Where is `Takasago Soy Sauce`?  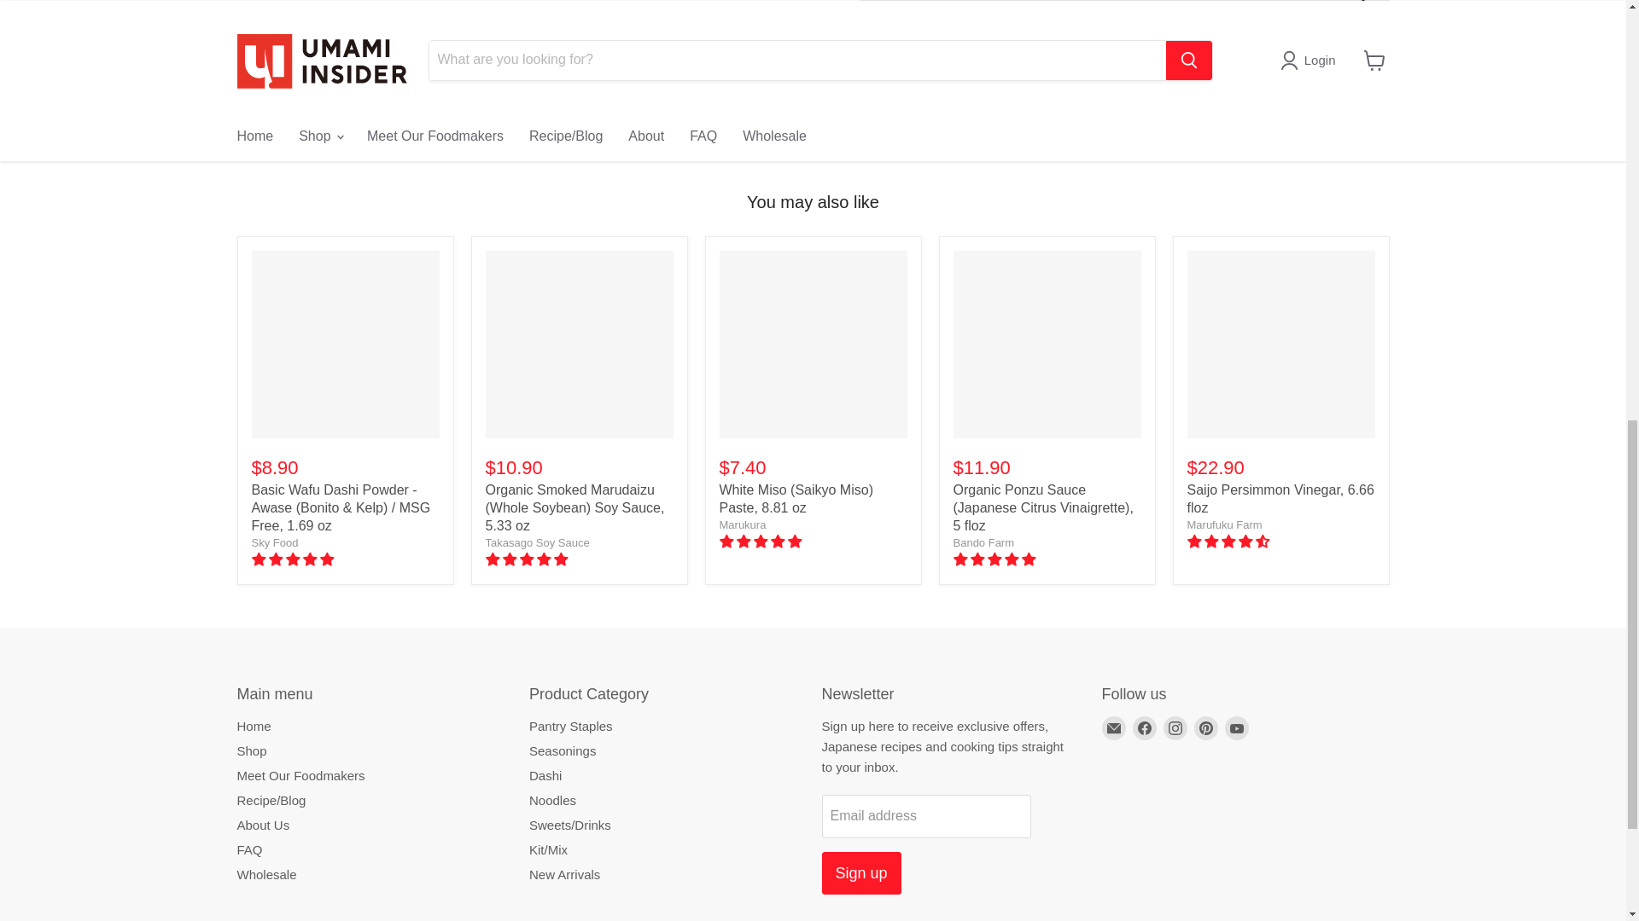 Takasago Soy Sauce is located at coordinates (536, 542).